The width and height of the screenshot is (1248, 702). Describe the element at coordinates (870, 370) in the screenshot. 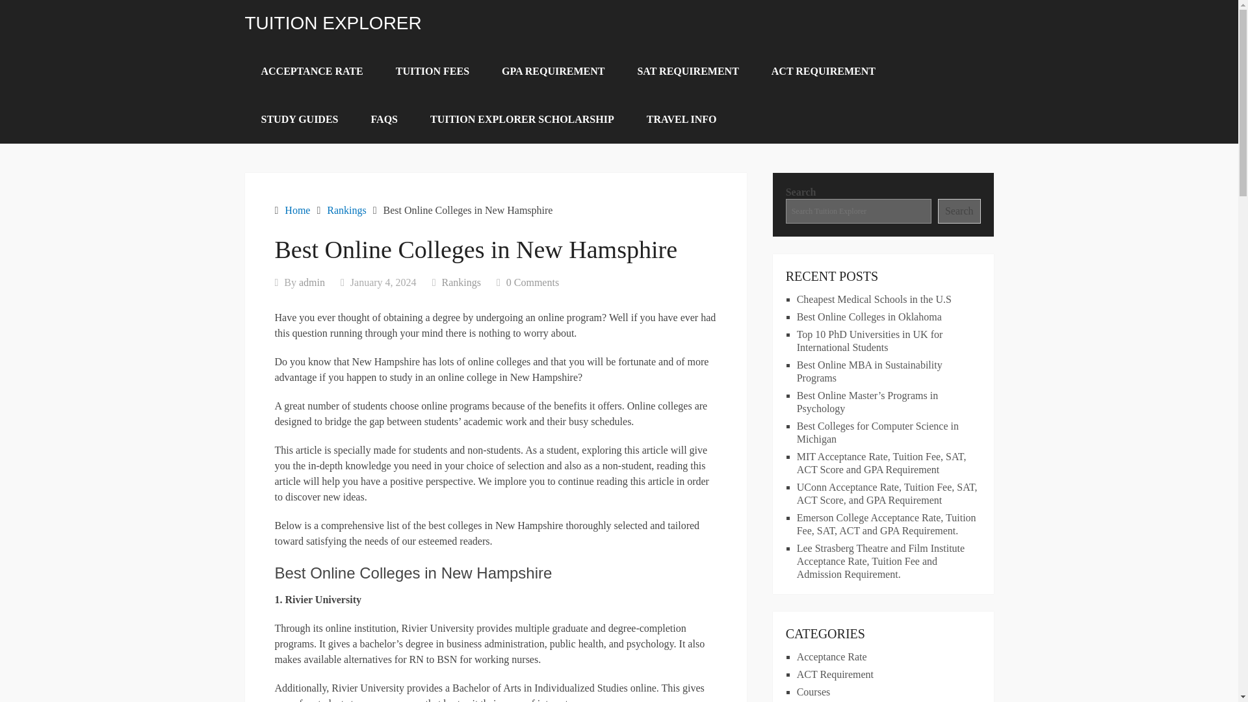

I see `Best Online MBA in Sustainability Programs` at that location.